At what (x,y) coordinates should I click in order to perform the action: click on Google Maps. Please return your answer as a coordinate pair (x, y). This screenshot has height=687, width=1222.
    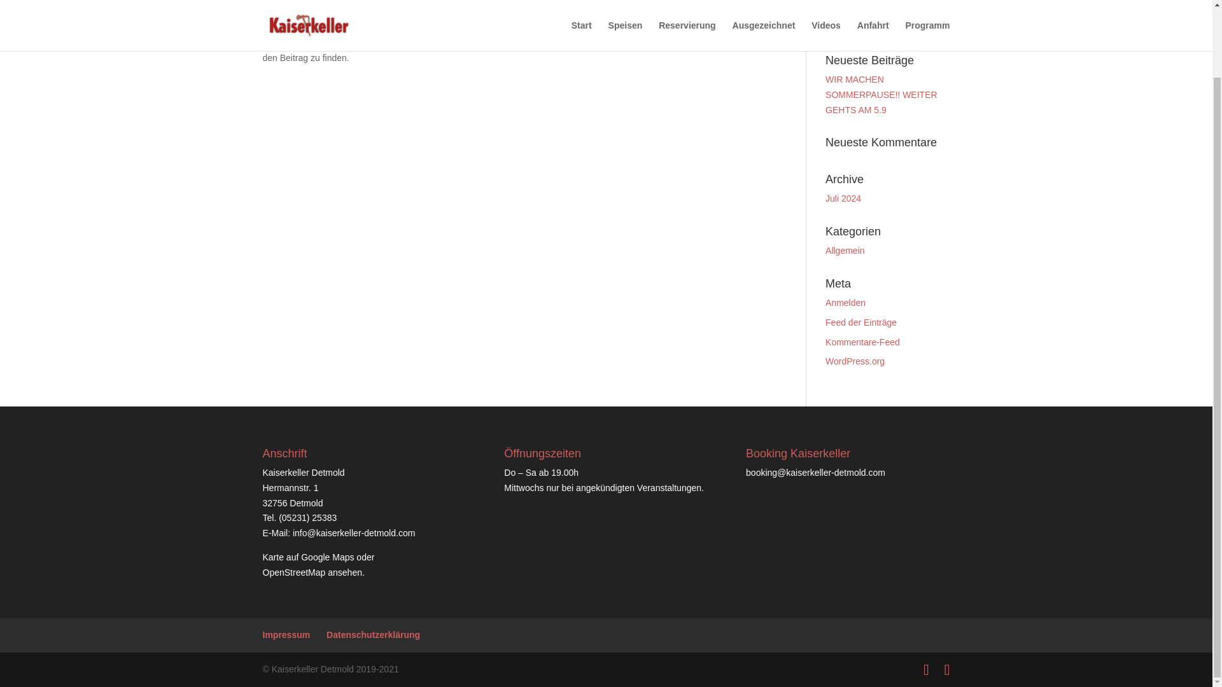
    Looking at the image, I should click on (327, 557).